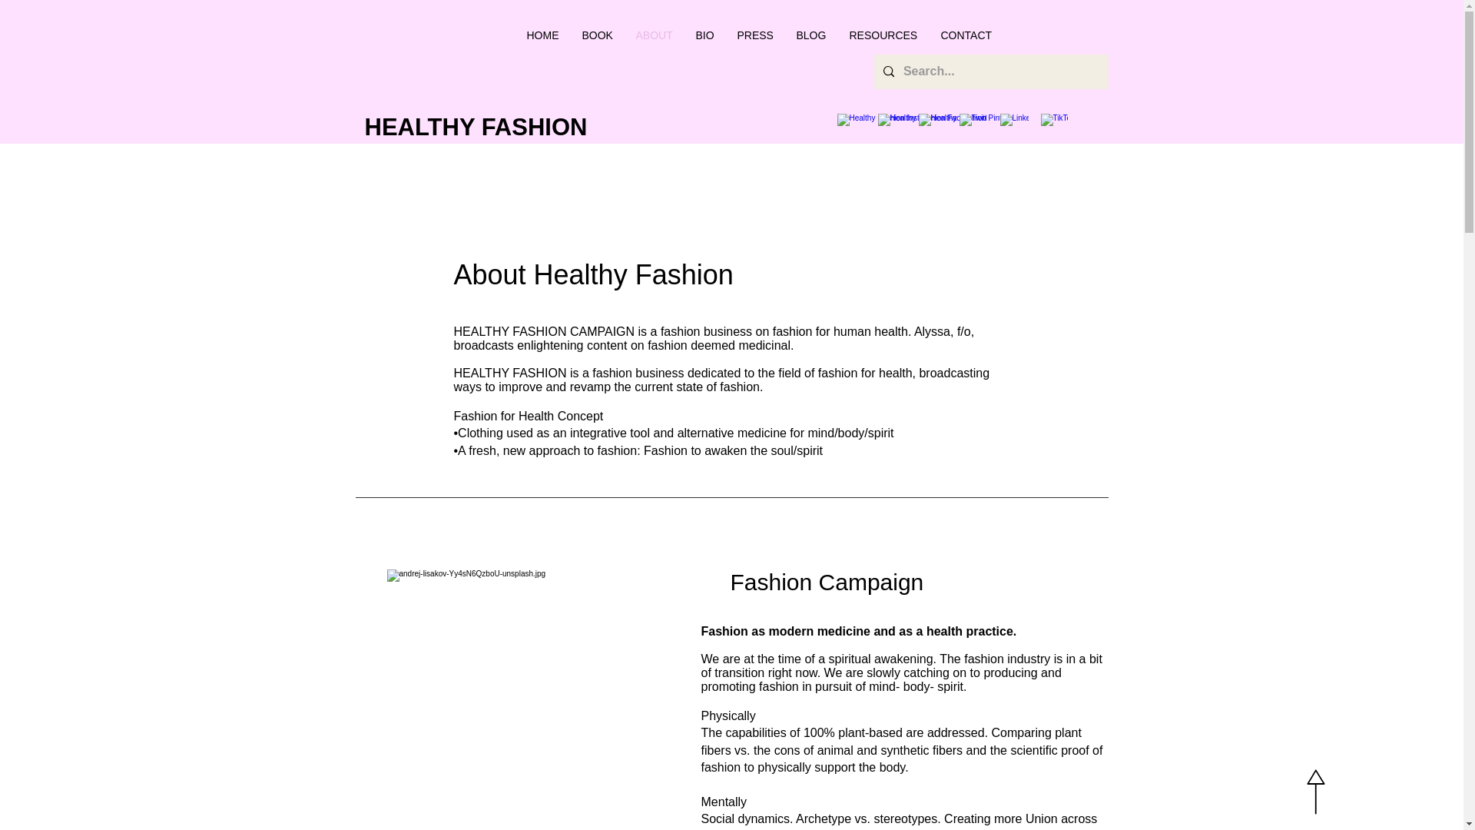  Describe the element at coordinates (811, 35) in the screenshot. I see `BLOG` at that location.